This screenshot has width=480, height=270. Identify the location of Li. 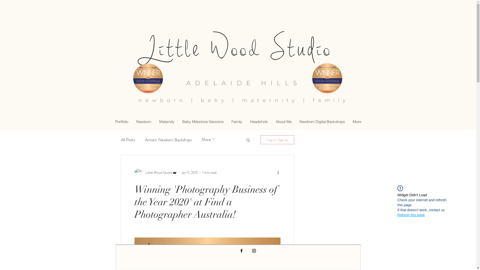
(152, 49).